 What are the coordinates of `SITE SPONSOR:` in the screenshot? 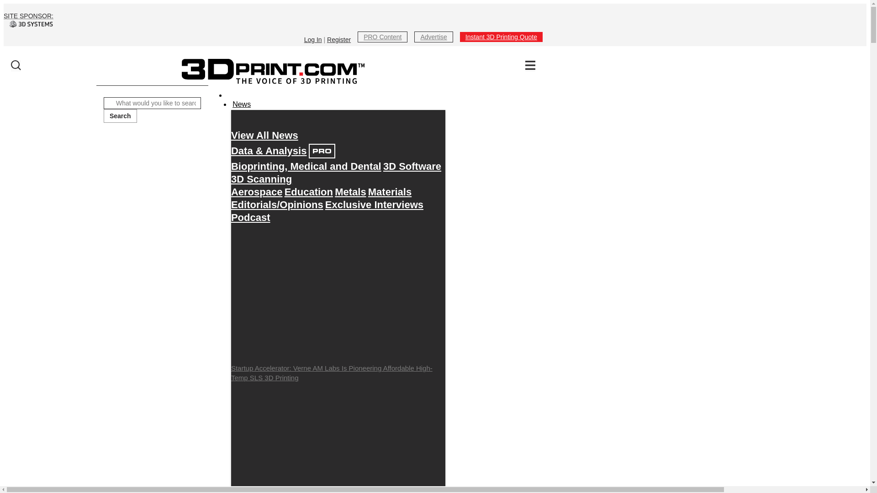 It's located at (273, 20).